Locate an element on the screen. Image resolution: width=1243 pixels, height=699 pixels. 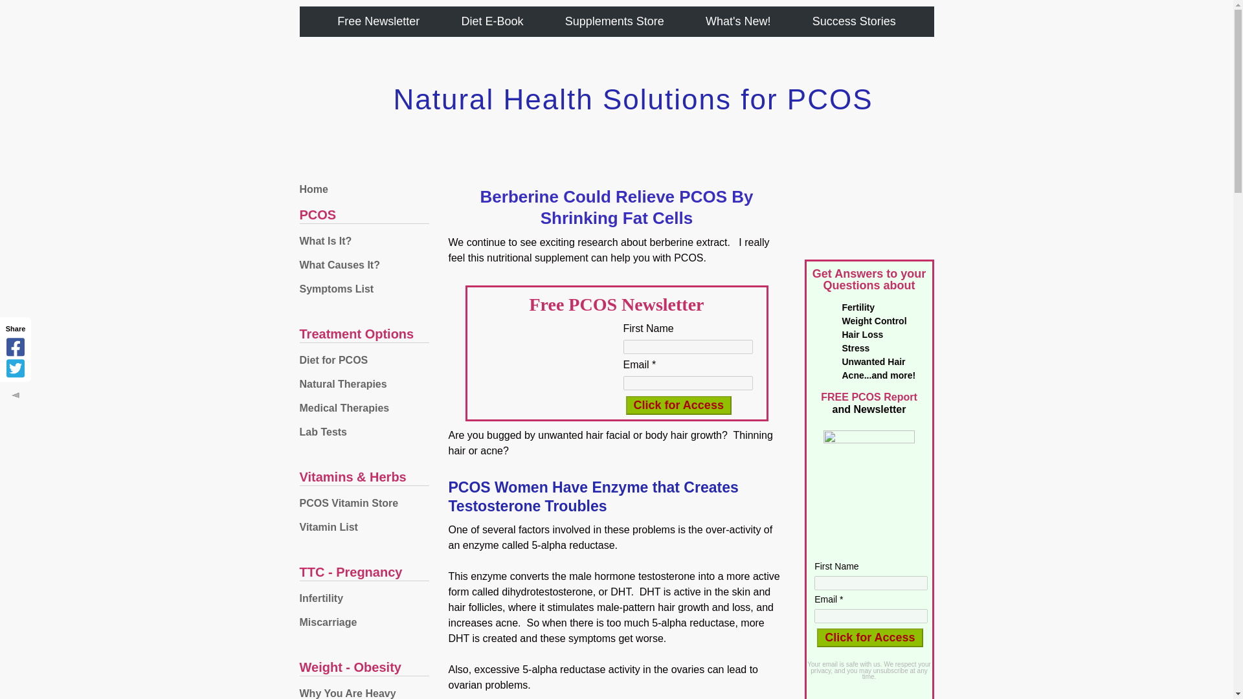
Symptoms List is located at coordinates (364, 289).